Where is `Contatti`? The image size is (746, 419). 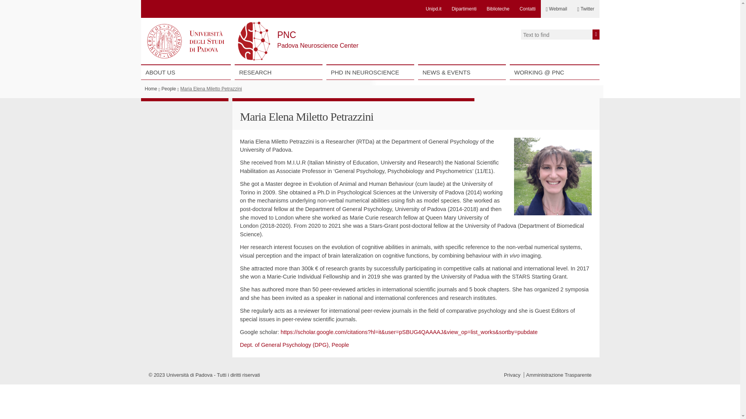 Contatti is located at coordinates (527, 9).